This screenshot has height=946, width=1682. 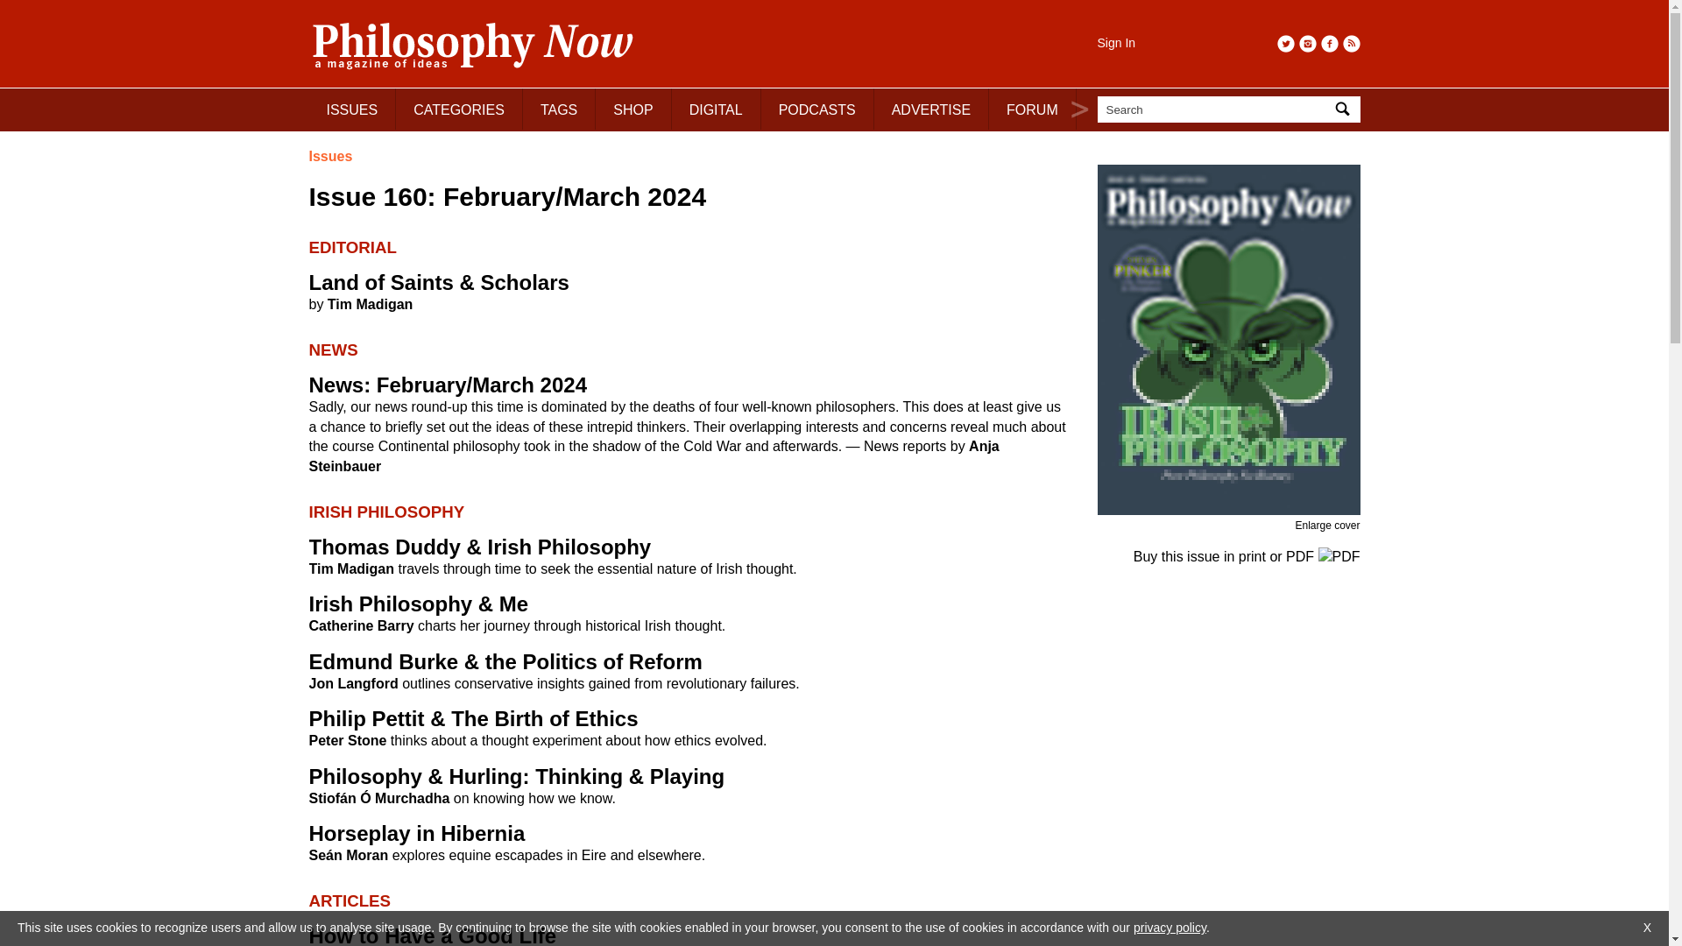 What do you see at coordinates (1307, 44) in the screenshot?
I see `Instagram` at bounding box center [1307, 44].